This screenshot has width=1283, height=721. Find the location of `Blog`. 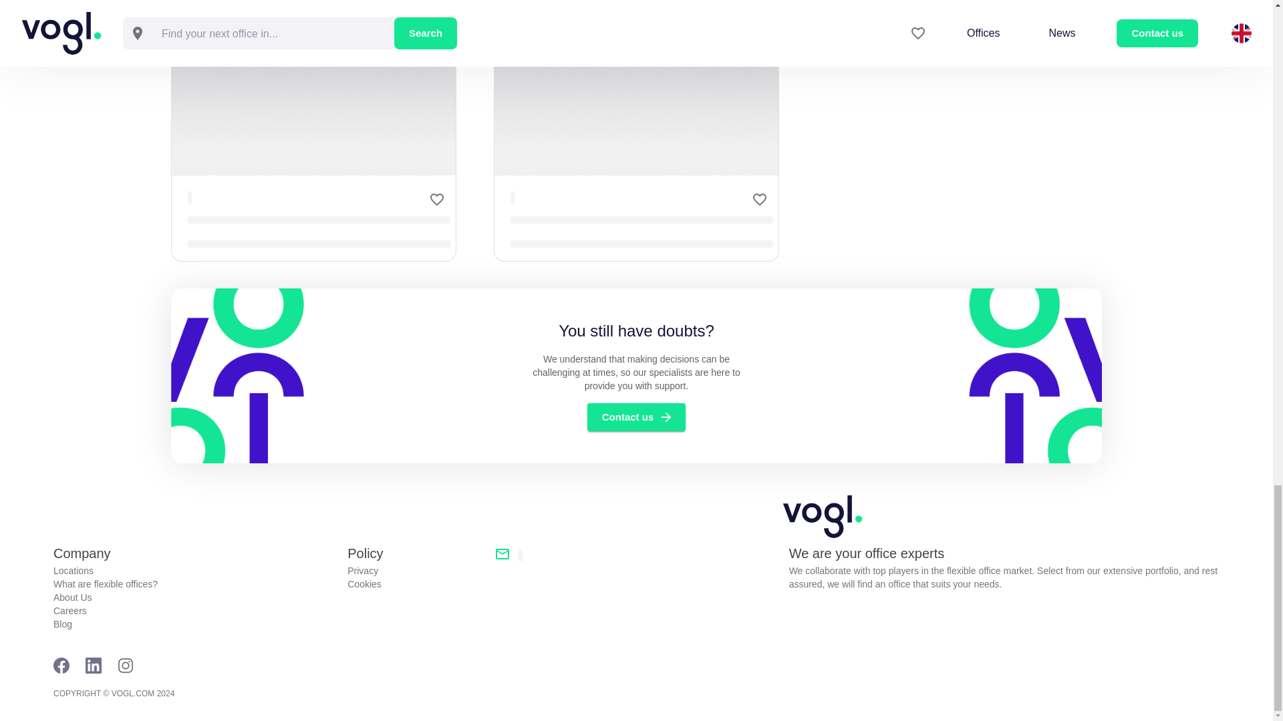

Blog is located at coordinates (195, 624).